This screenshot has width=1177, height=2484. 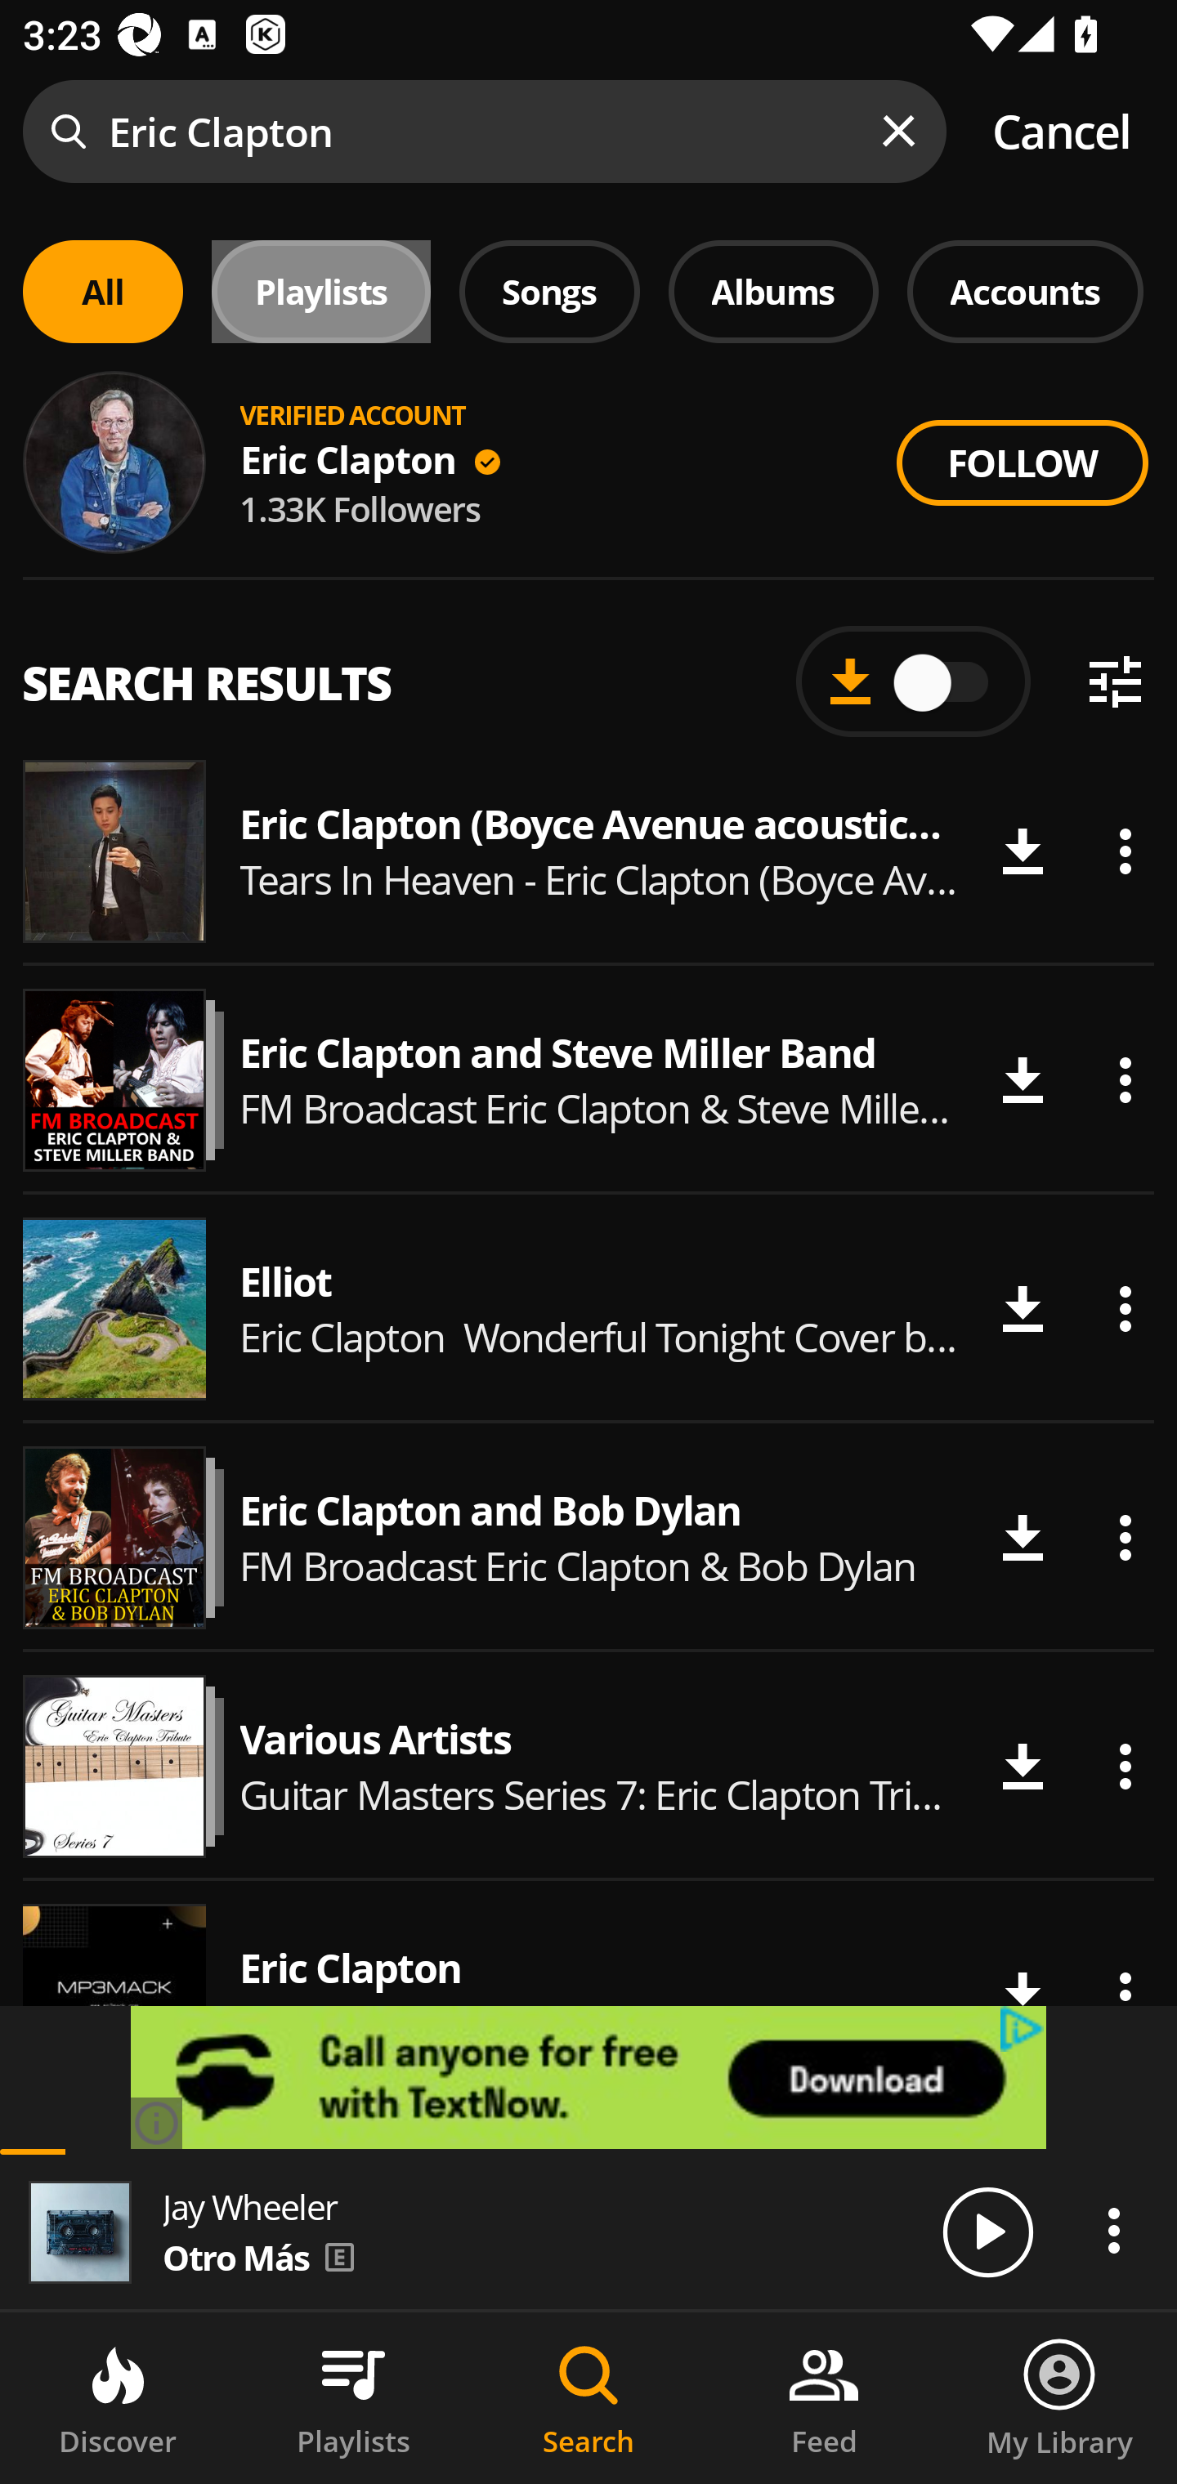 I want to click on Actions, so click(x=1125, y=1309).